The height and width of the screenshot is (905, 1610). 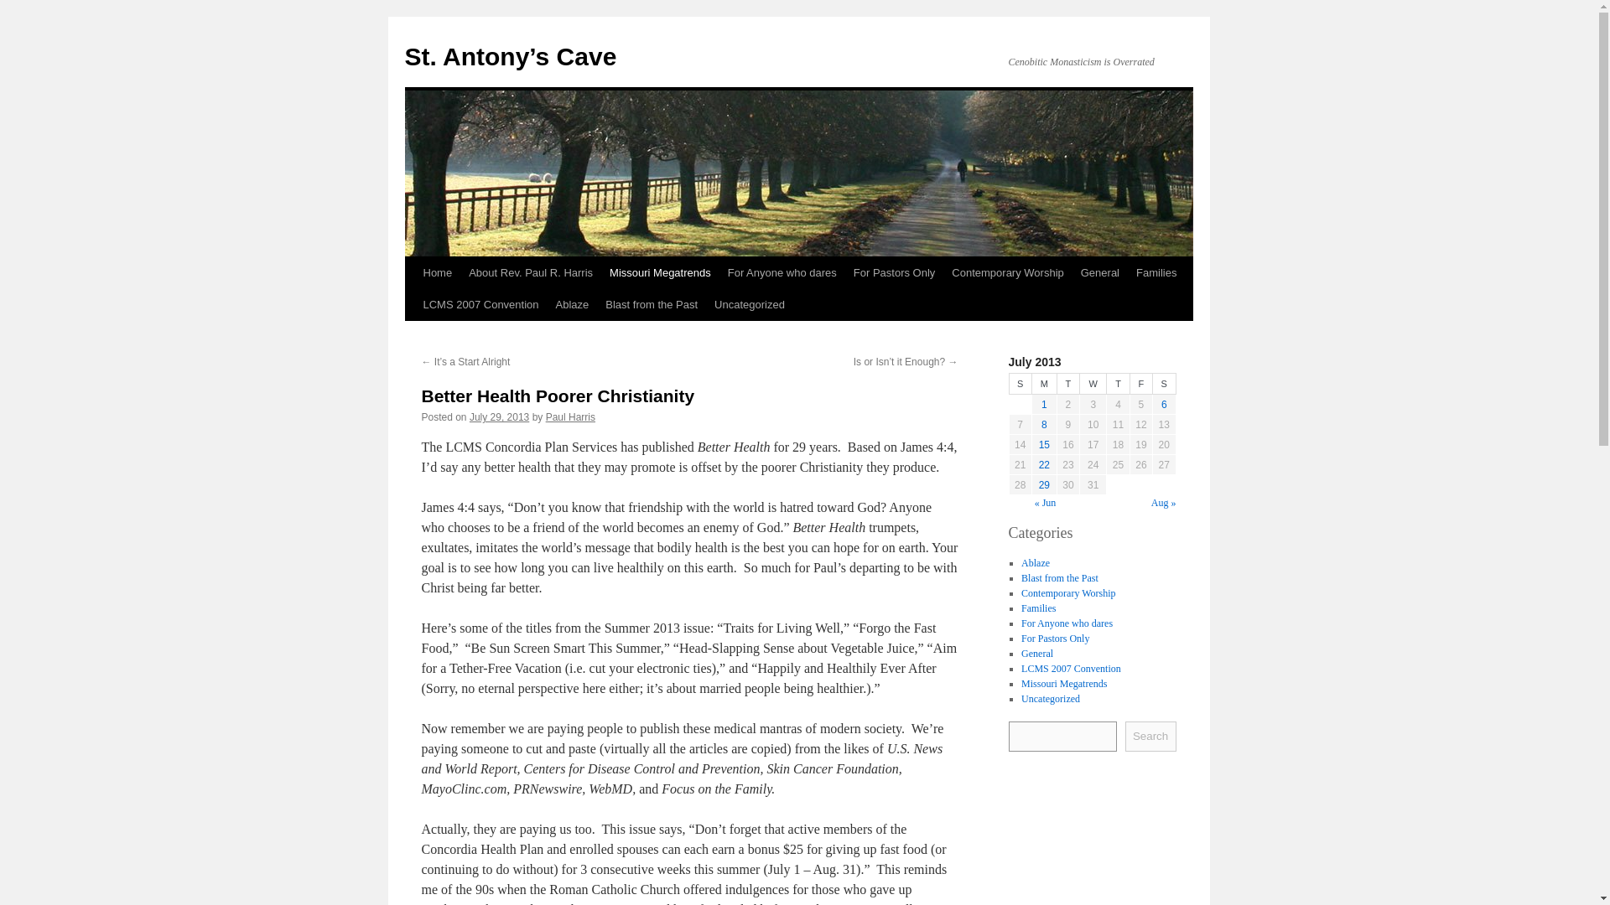 What do you see at coordinates (660, 272) in the screenshot?
I see `Missouri Megatrends` at bounding box center [660, 272].